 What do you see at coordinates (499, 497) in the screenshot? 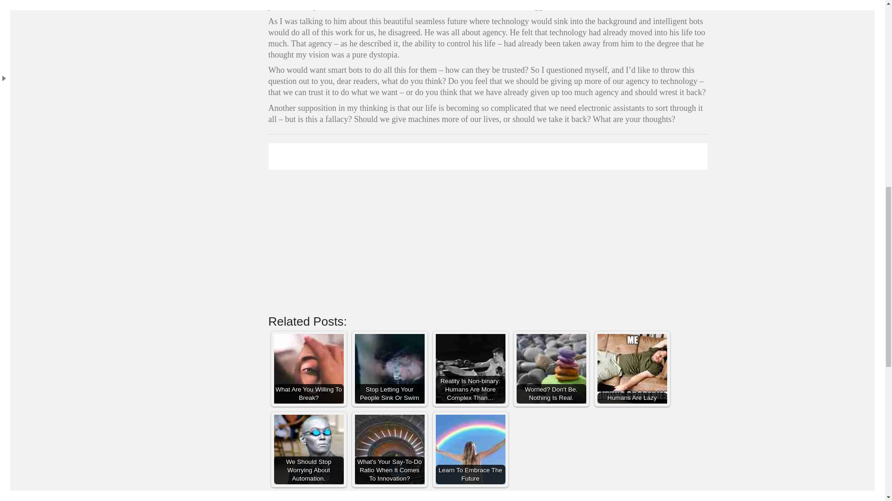
I see `Pinterest` at bounding box center [499, 497].